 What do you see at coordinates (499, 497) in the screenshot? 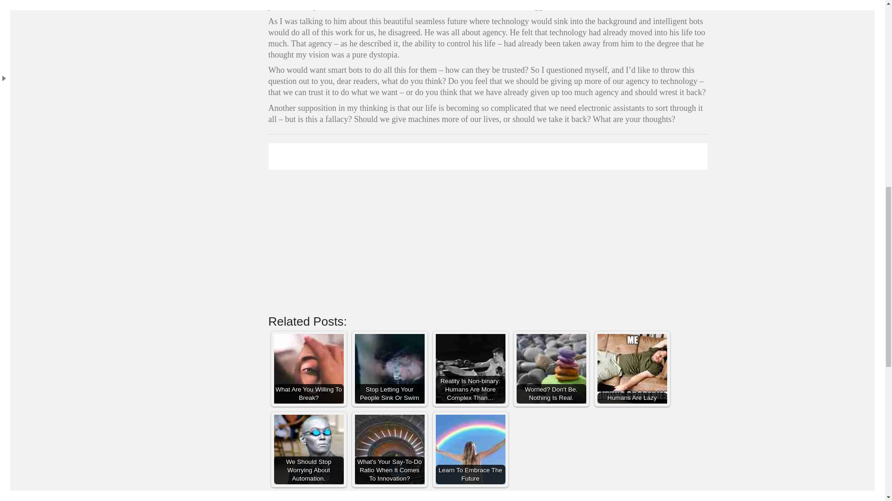
I see `Pinterest` at bounding box center [499, 497].